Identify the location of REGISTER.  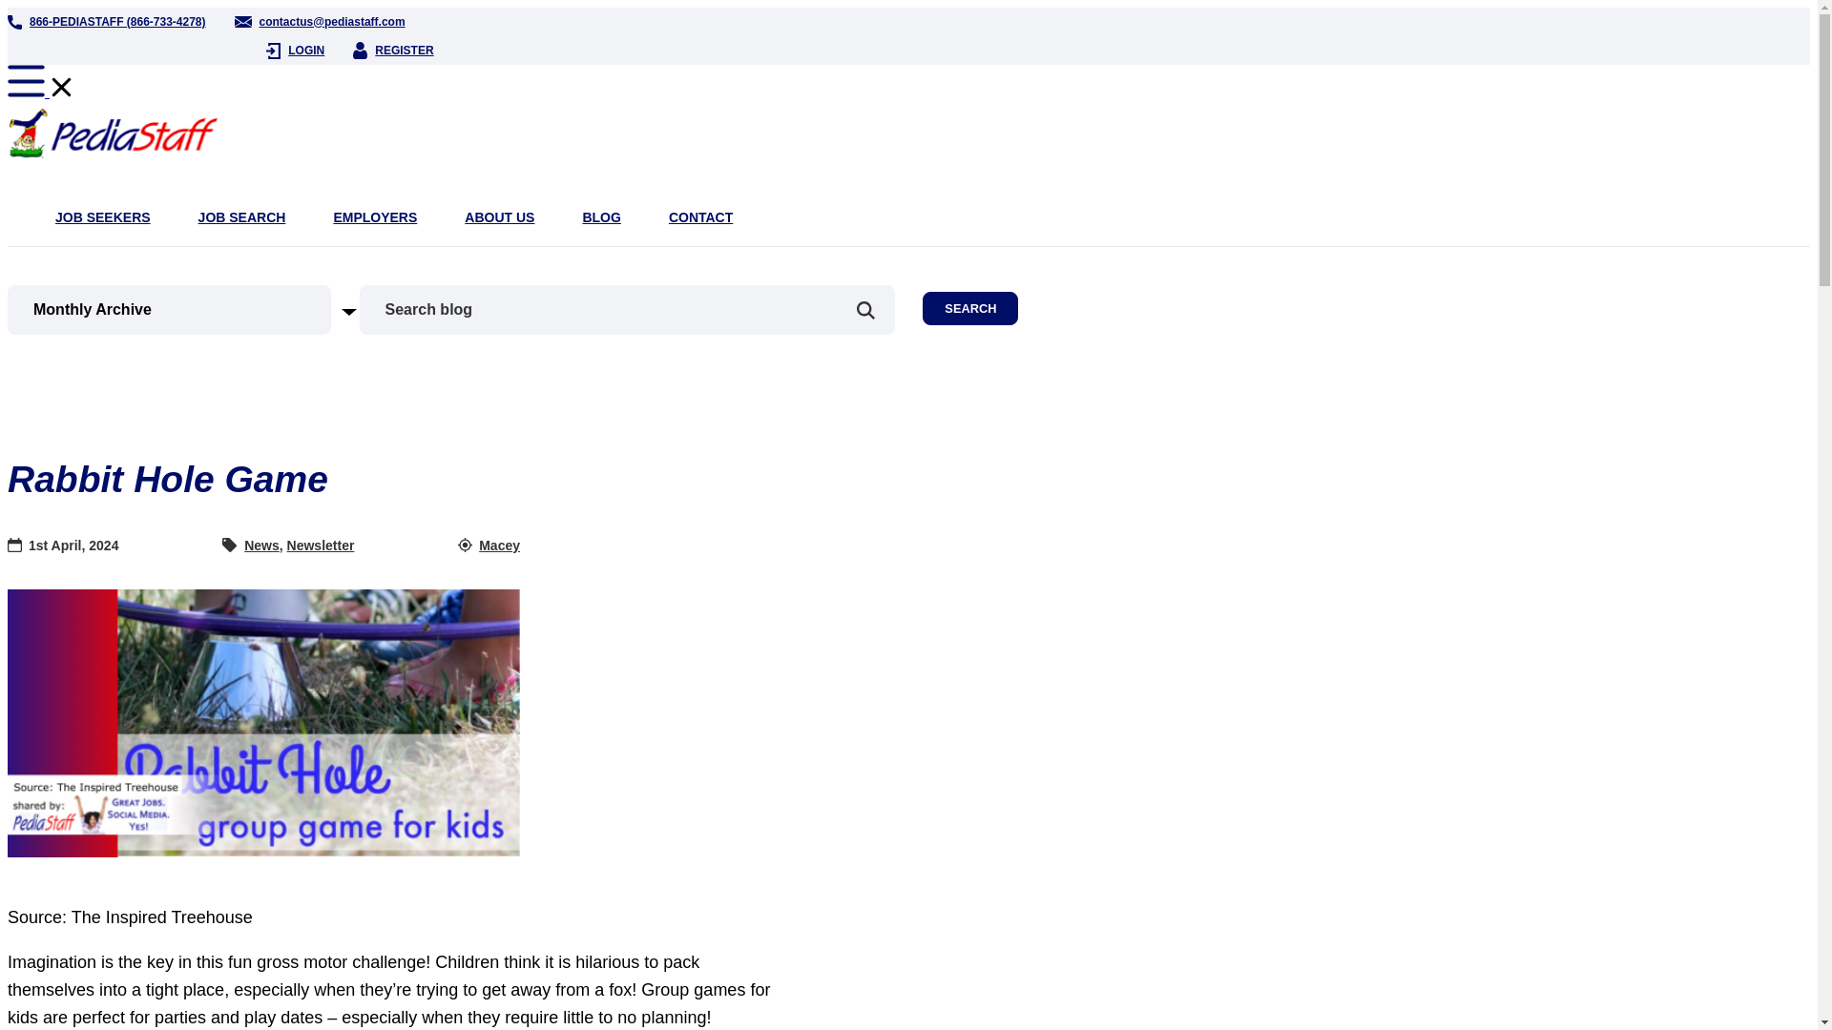
(393, 50).